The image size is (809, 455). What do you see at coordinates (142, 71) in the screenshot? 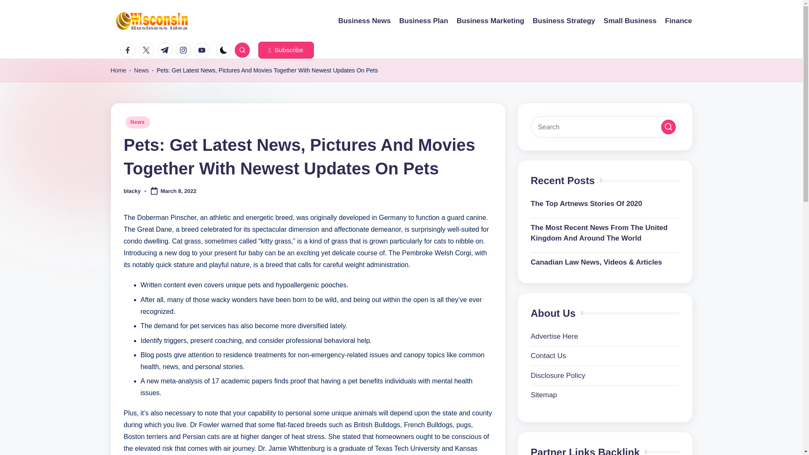
I see `News` at bounding box center [142, 71].